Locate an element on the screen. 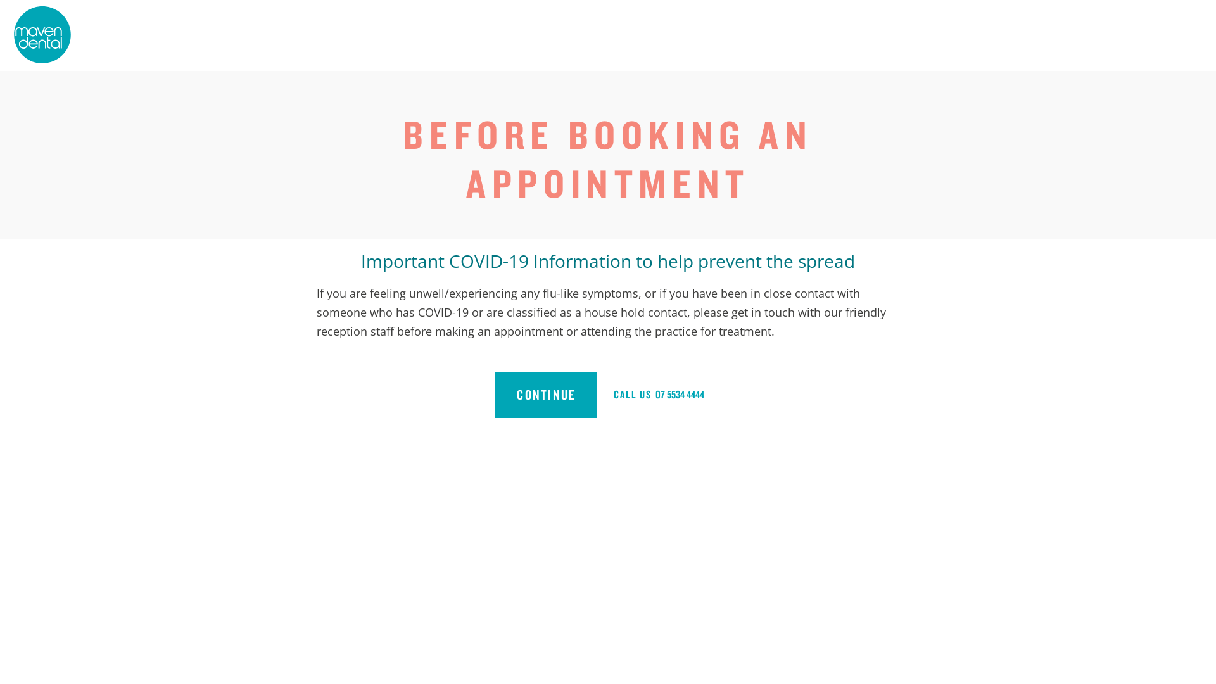  CONTINUE is located at coordinates (546, 395).